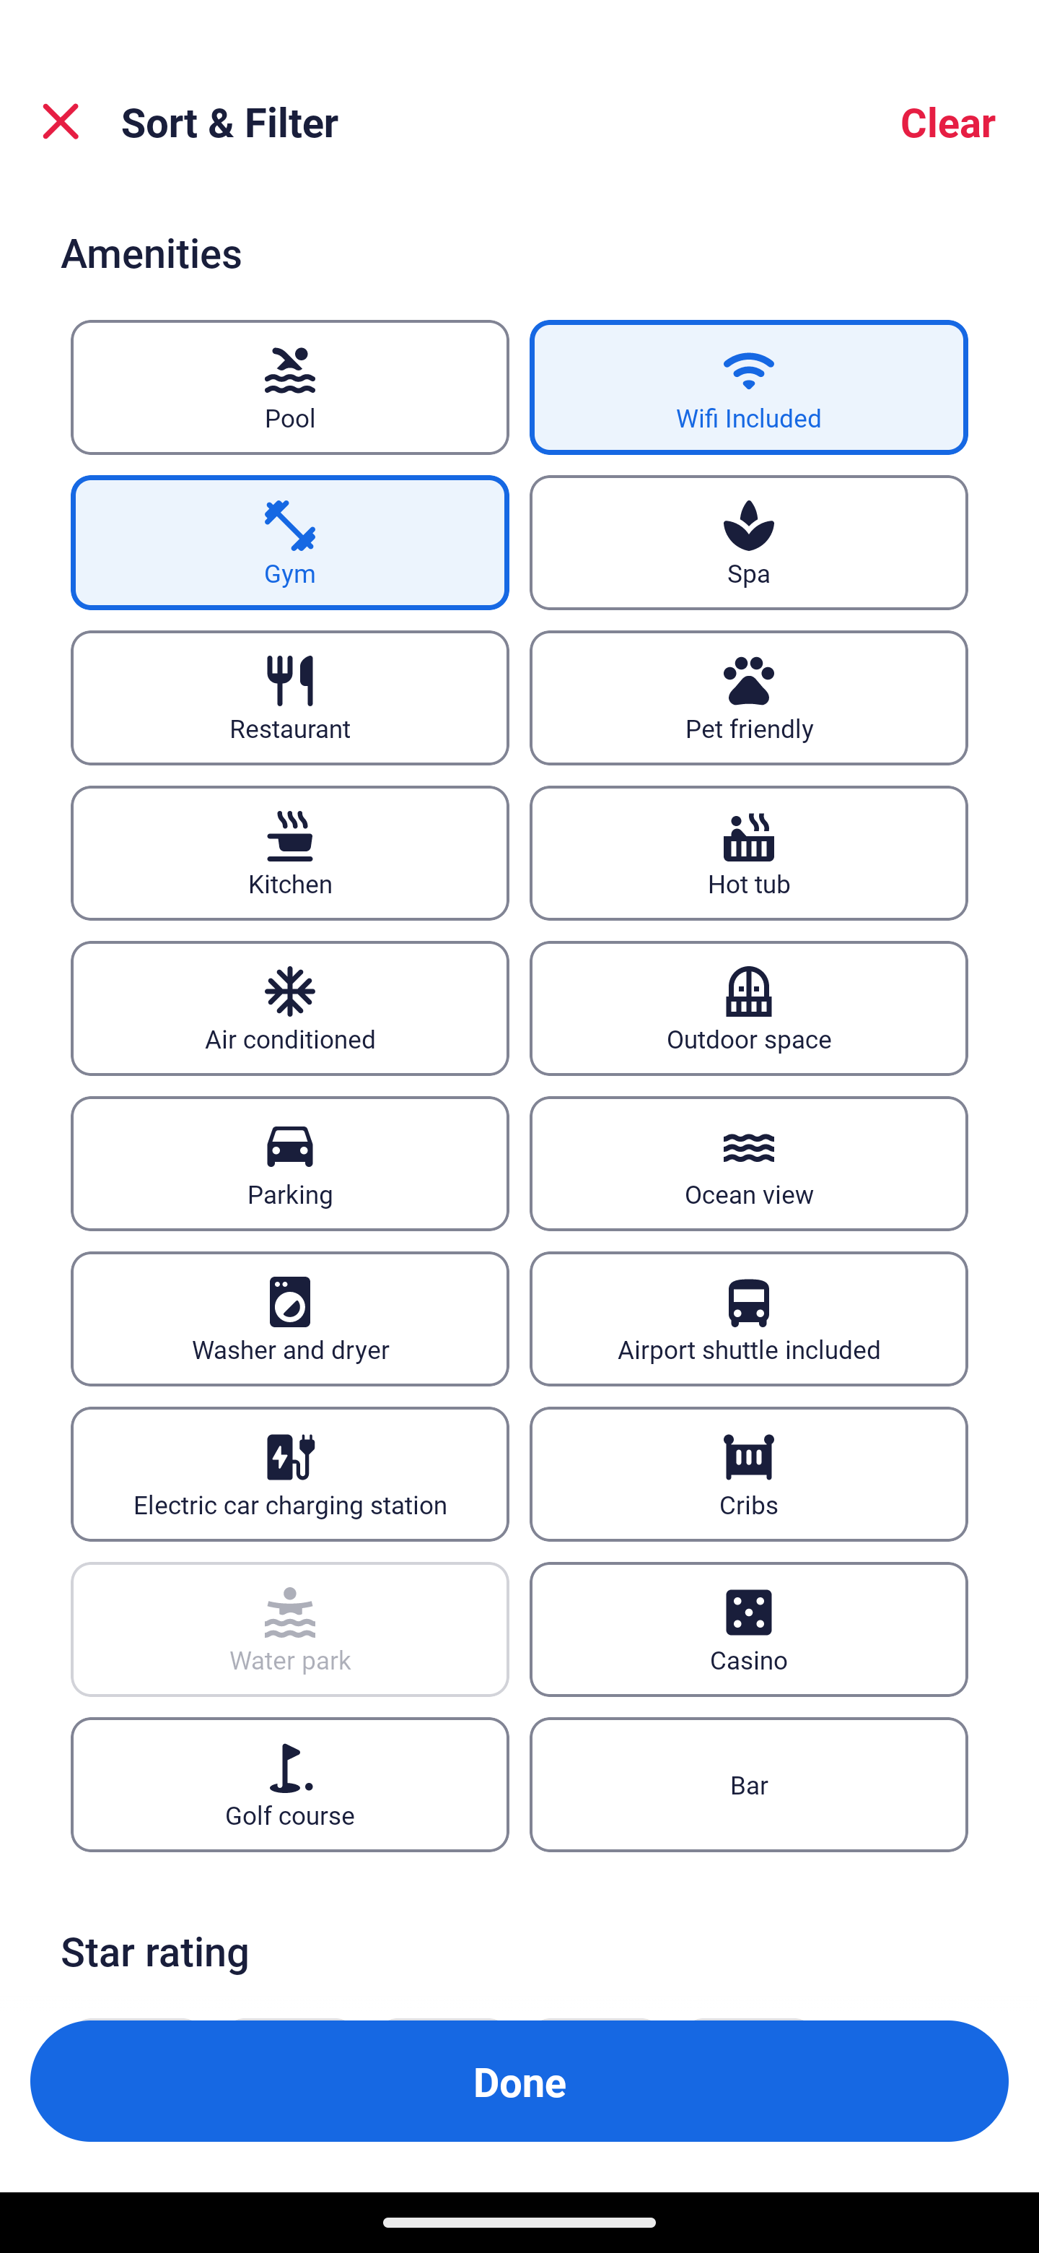 This screenshot has width=1039, height=2253. I want to click on Pool, so click(289, 387).